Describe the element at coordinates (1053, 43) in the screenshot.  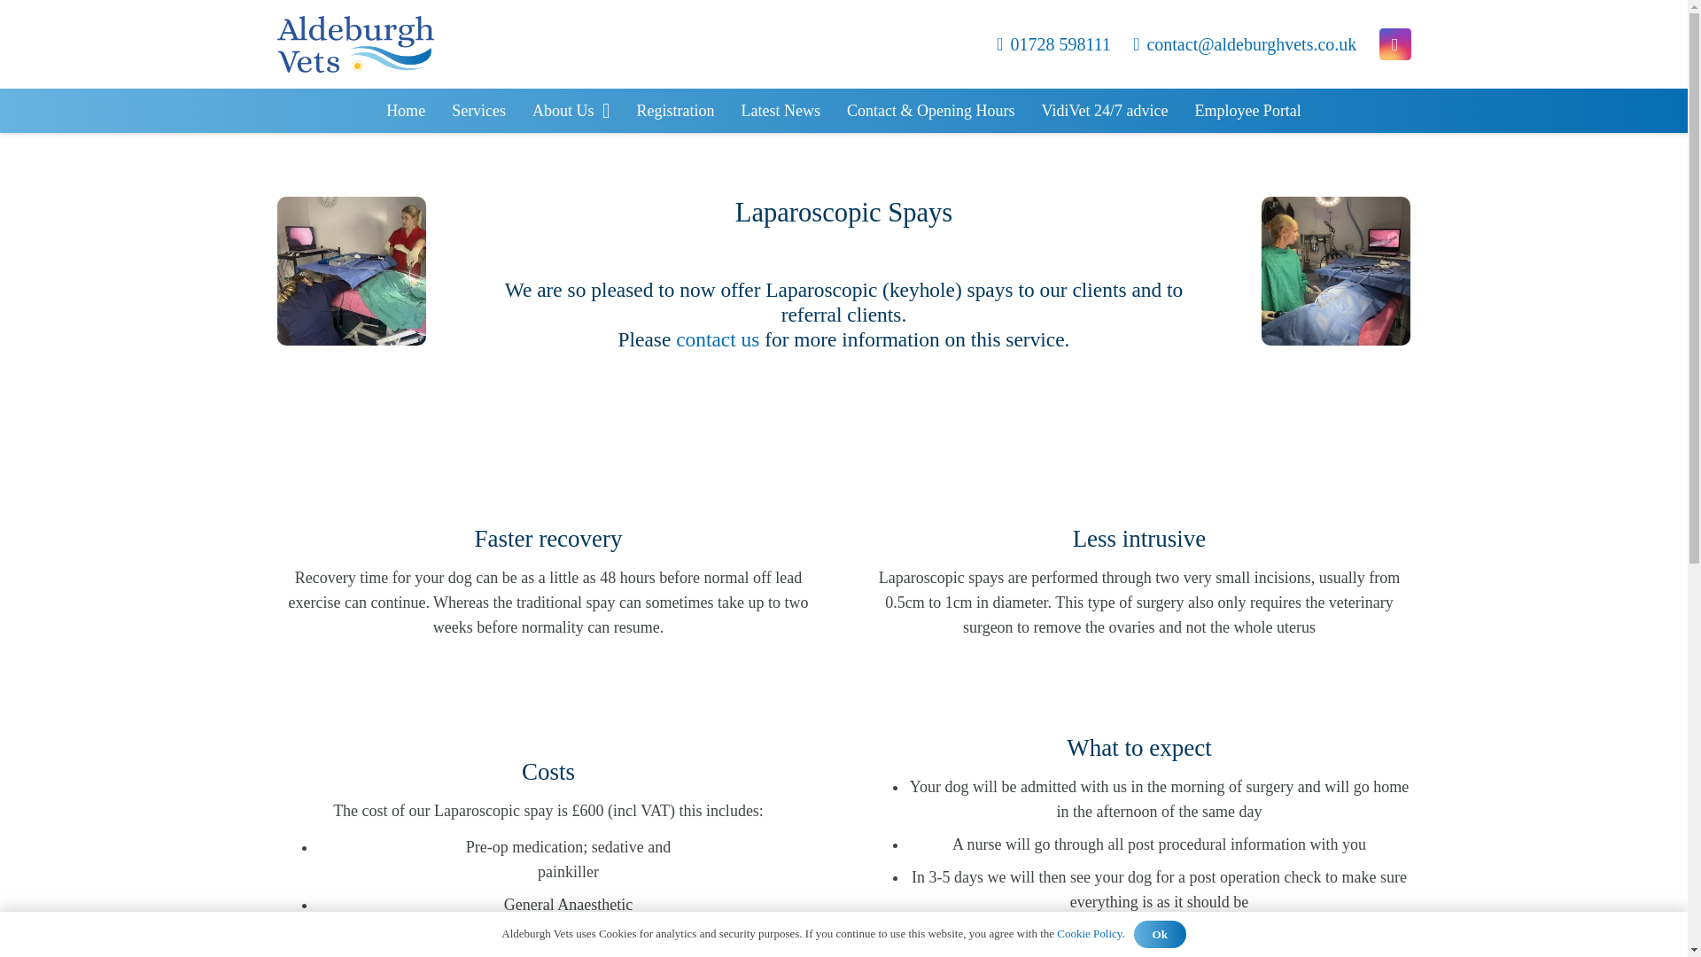
I see `01728 598111` at that location.